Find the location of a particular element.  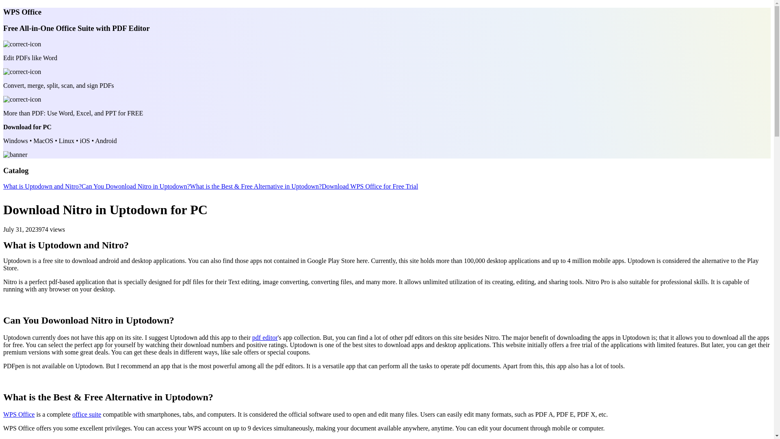

office suite is located at coordinates (87, 414).